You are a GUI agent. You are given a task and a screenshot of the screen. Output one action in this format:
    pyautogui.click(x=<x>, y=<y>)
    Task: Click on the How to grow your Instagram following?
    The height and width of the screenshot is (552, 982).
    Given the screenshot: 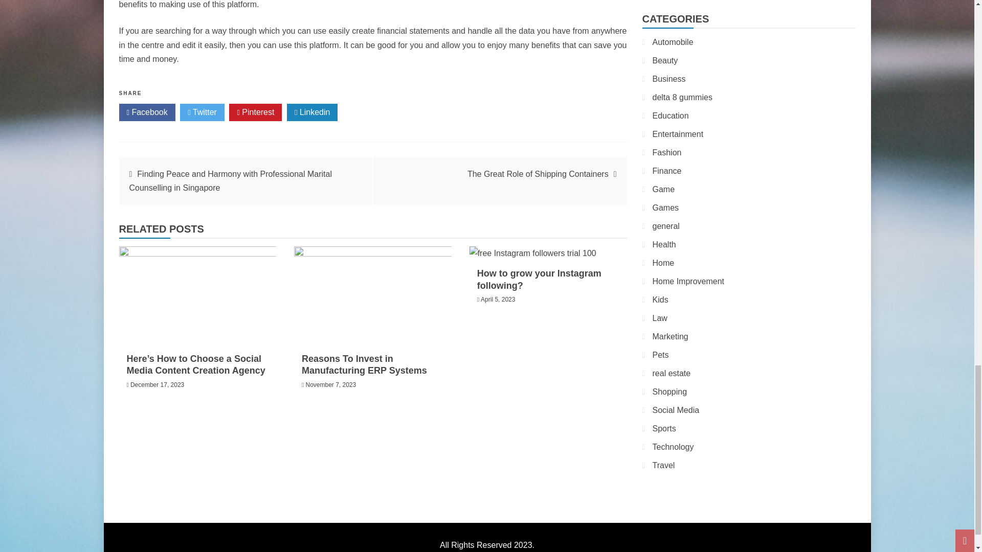 What is the action you would take?
    pyautogui.click(x=539, y=279)
    